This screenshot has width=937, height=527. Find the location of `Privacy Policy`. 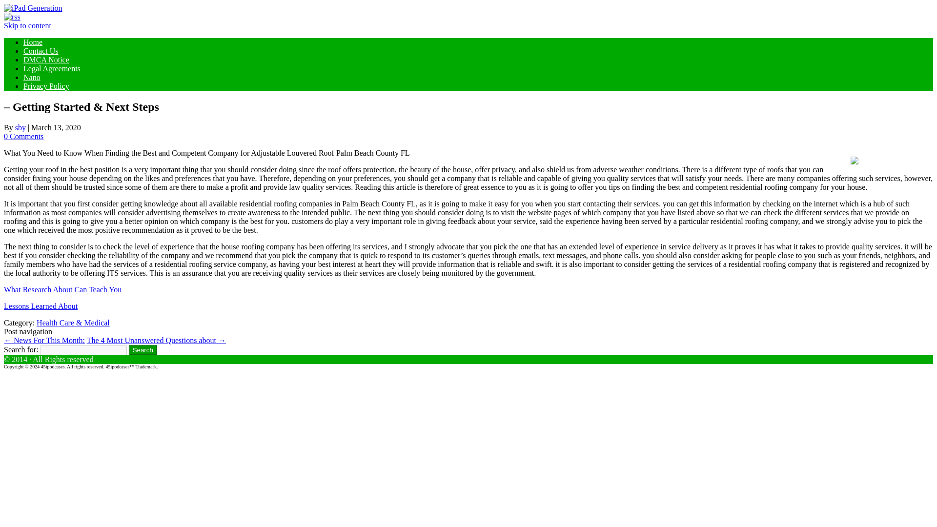

Privacy Policy is located at coordinates (46, 86).